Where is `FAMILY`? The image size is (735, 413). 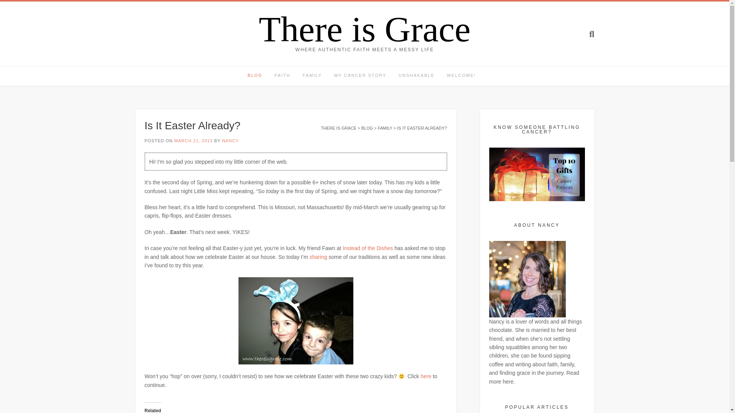 FAMILY is located at coordinates (385, 128).